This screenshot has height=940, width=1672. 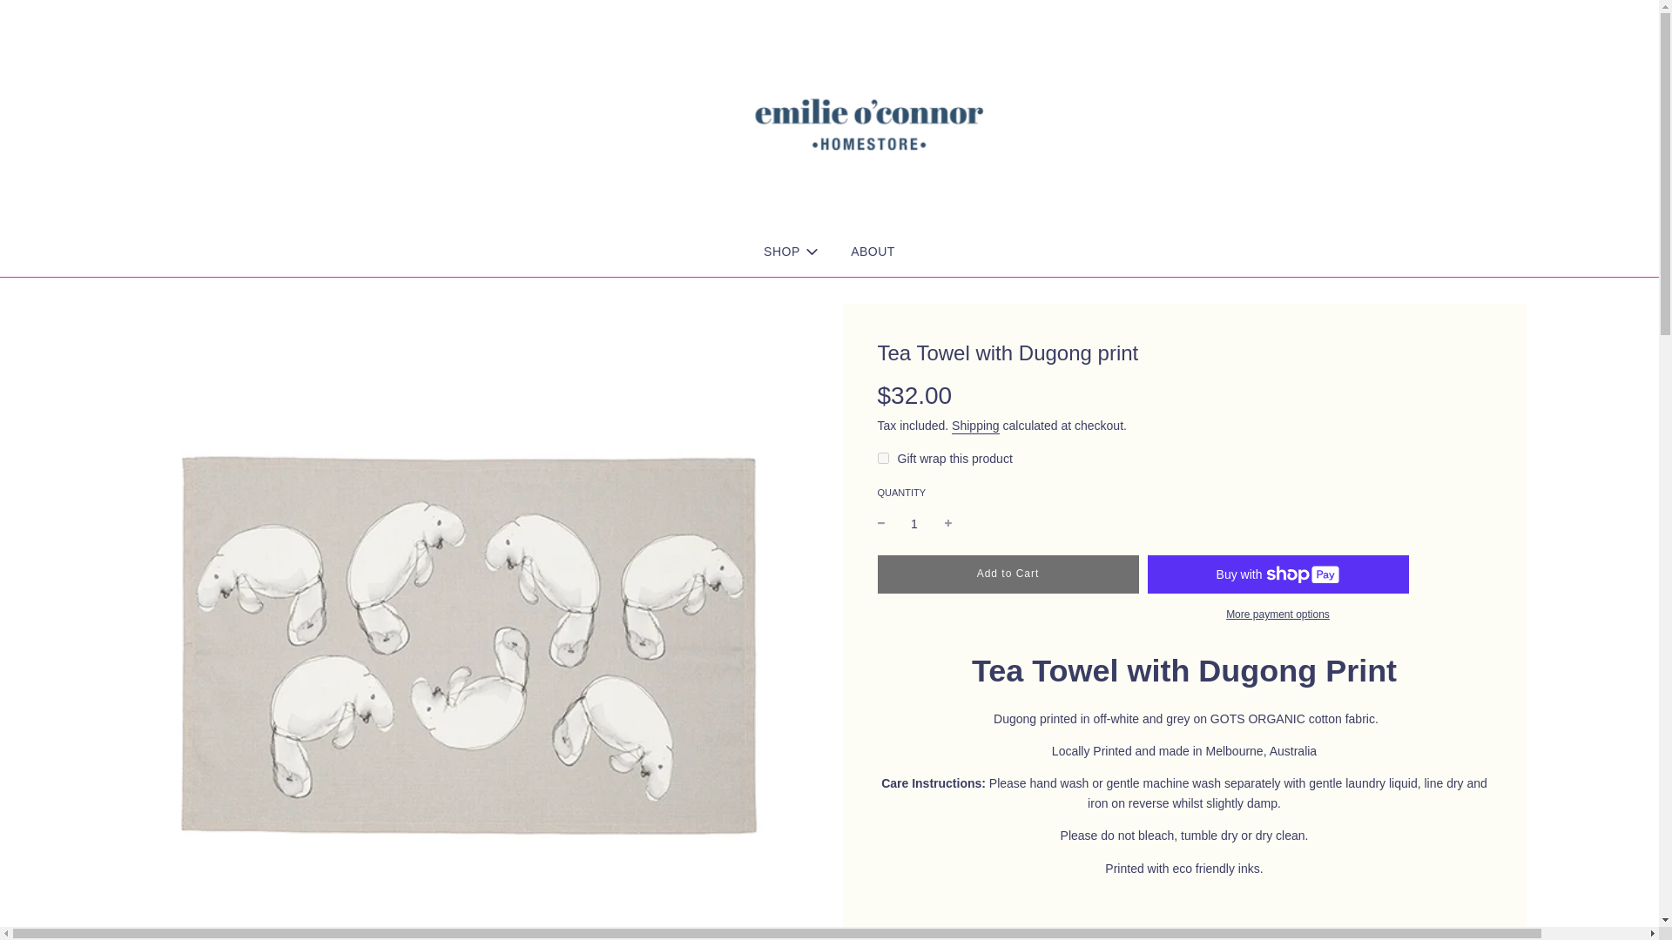 I want to click on Shipping, so click(x=975, y=426).